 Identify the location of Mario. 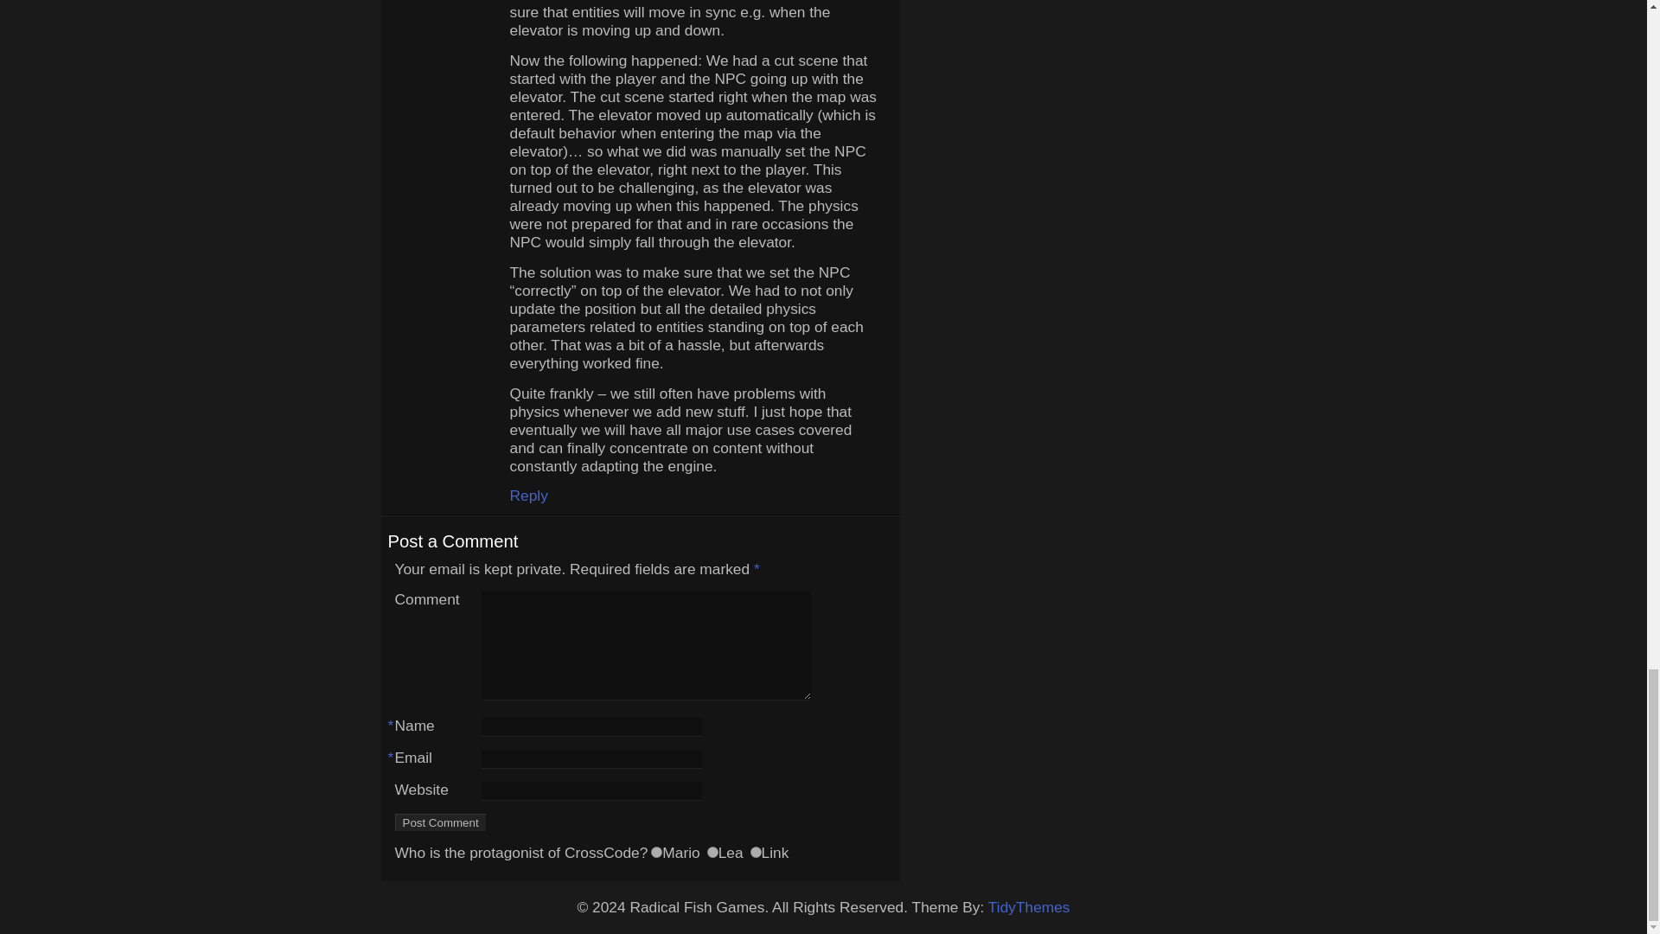
(656, 852).